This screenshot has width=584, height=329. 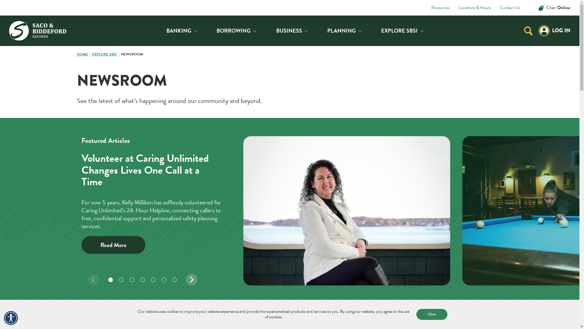 I want to click on Carousel Dot, so click(x=111, y=280).